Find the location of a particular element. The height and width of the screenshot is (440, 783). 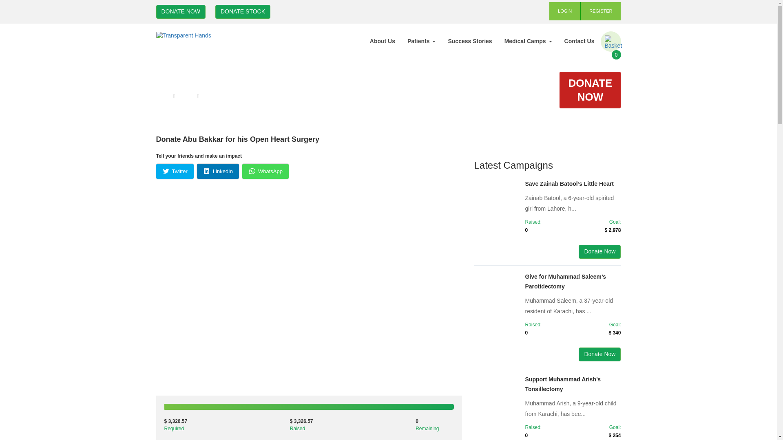

Contact Us is located at coordinates (579, 41).